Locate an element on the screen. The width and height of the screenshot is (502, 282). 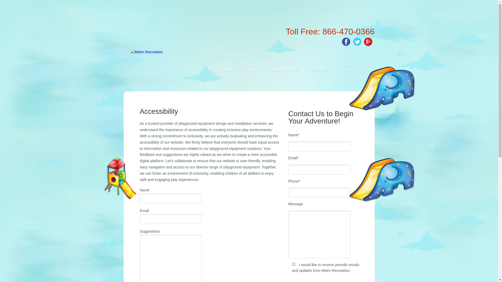
Facebook is located at coordinates (345, 40).